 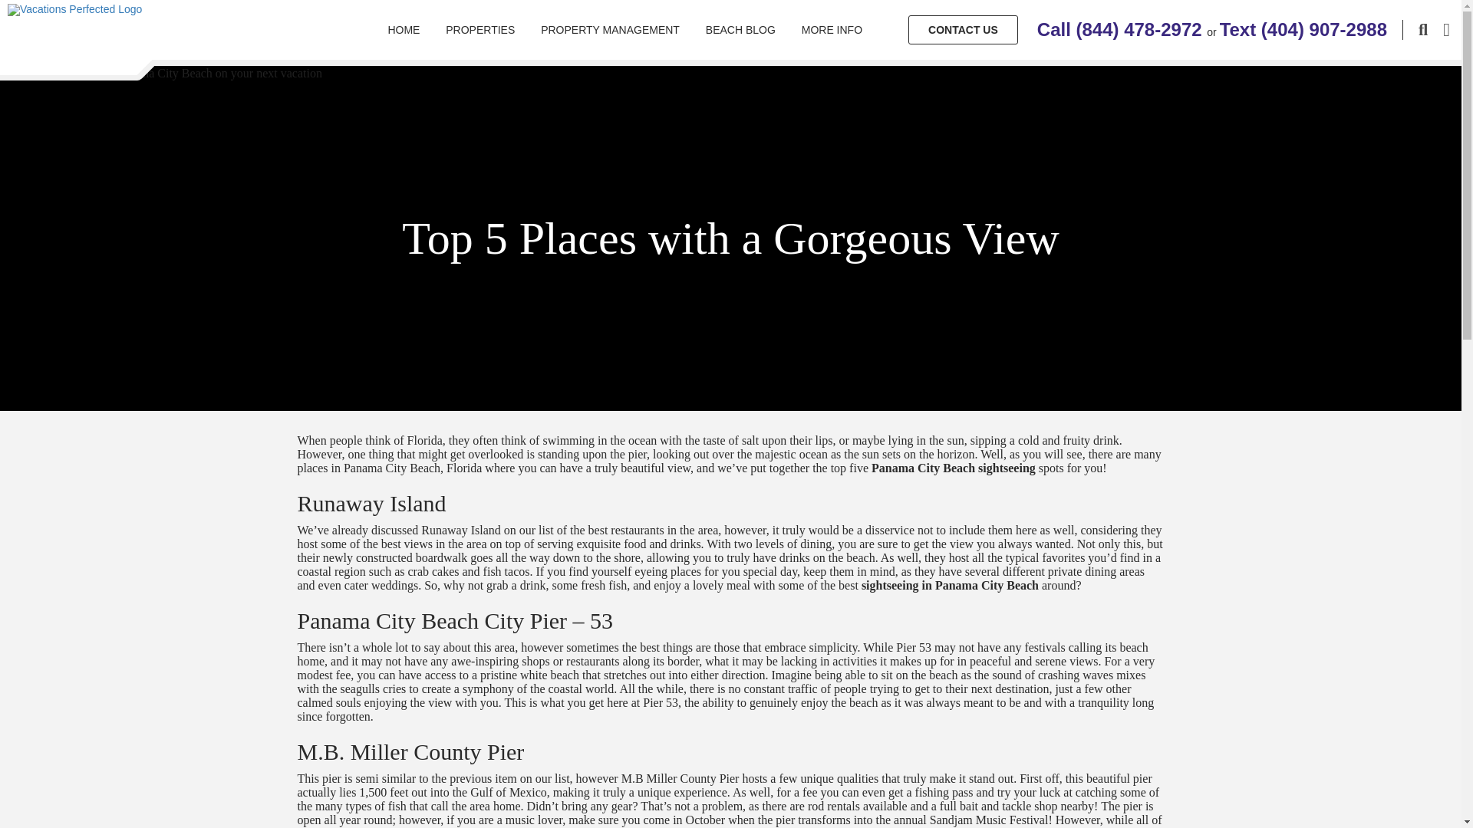 What do you see at coordinates (740, 29) in the screenshot?
I see `BEACH BLOG` at bounding box center [740, 29].